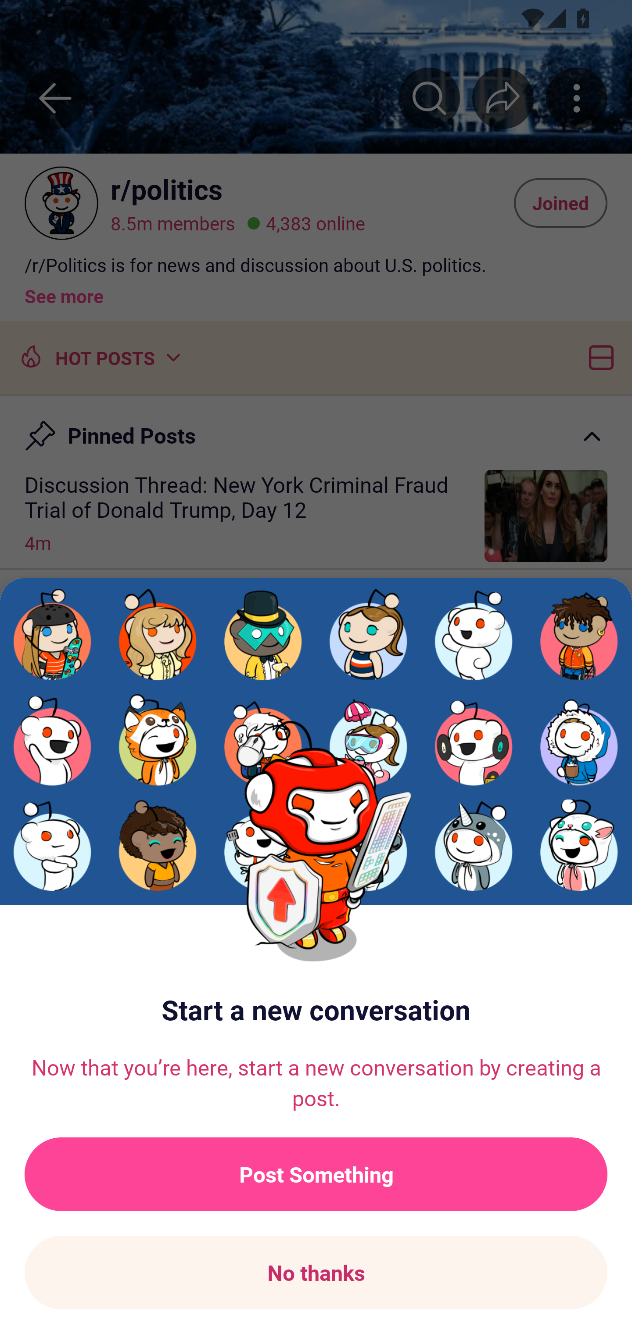  Describe the element at coordinates (316, 1273) in the screenshot. I see `No thanks` at that location.